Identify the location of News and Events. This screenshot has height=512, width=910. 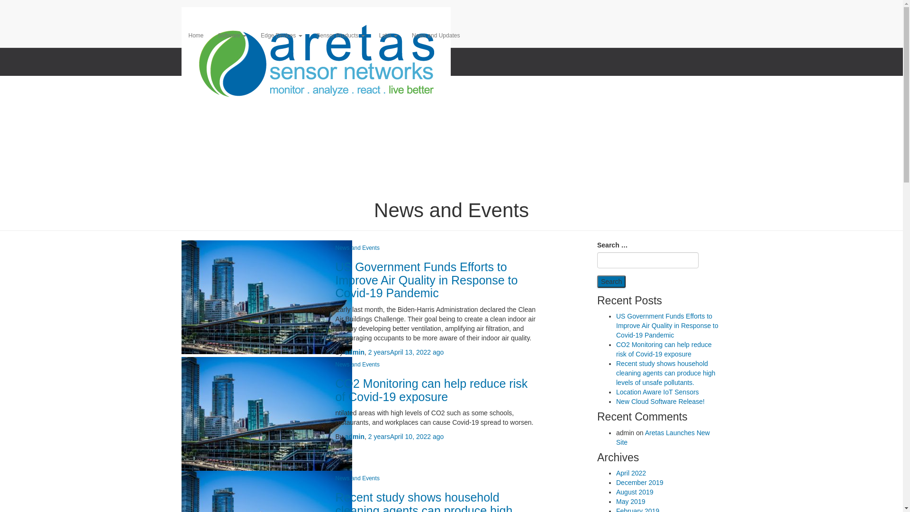
(357, 478).